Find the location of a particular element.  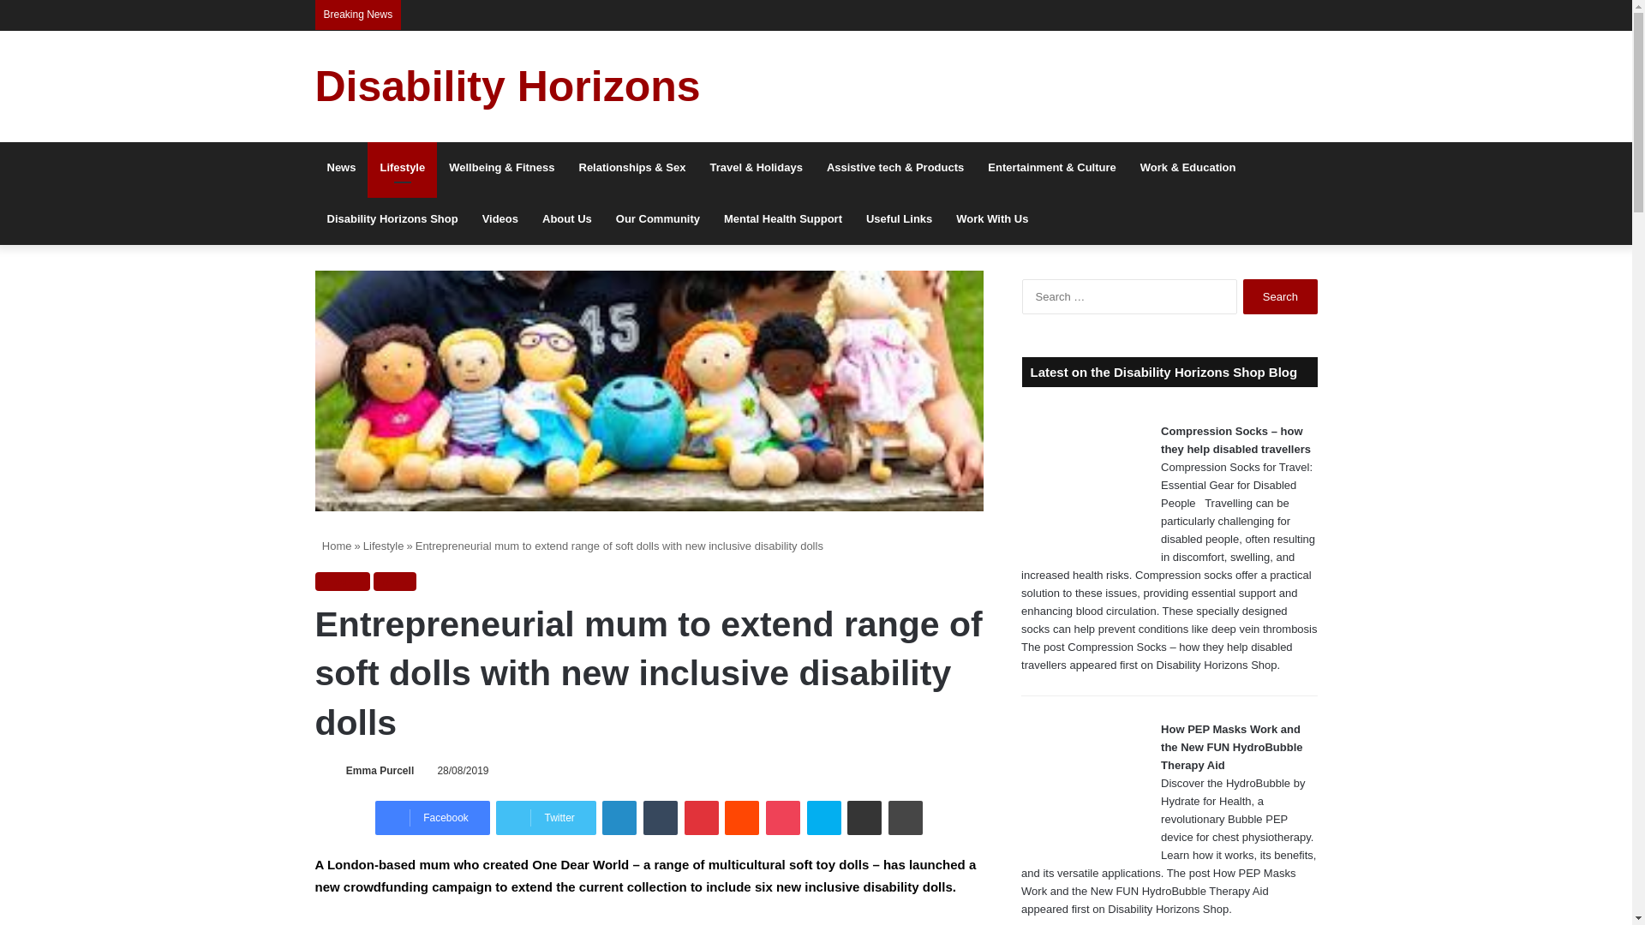

Skype is located at coordinates (824, 818).